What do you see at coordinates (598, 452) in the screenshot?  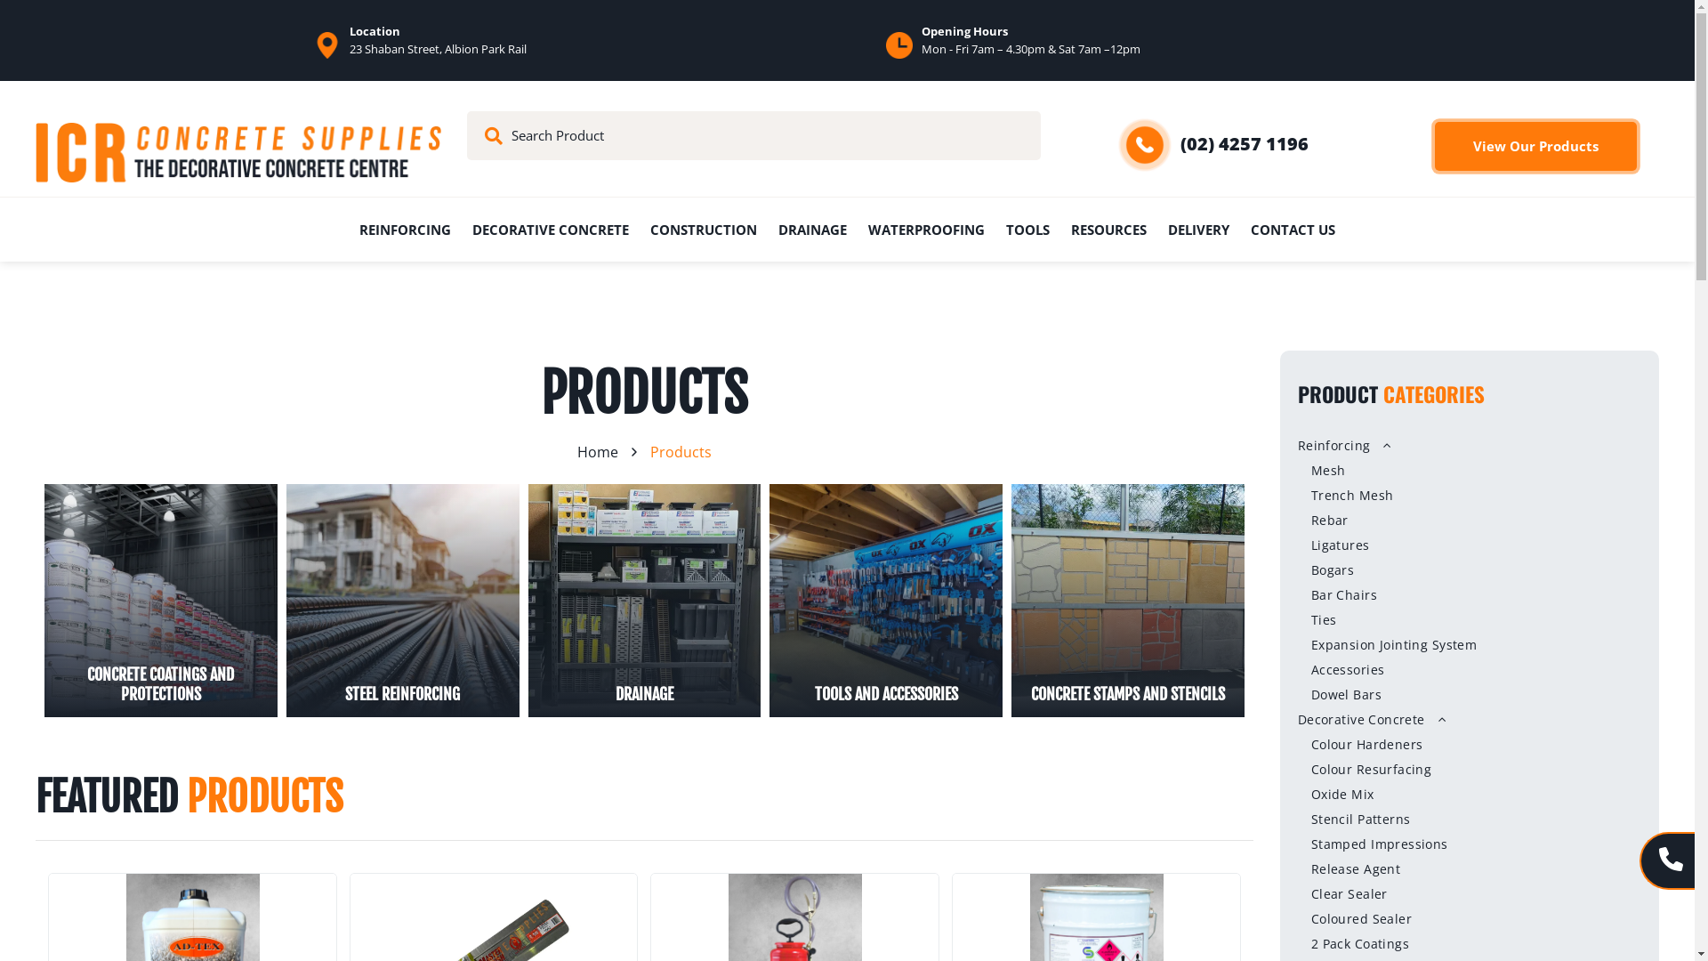 I see `Home` at bounding box center [598, 452].